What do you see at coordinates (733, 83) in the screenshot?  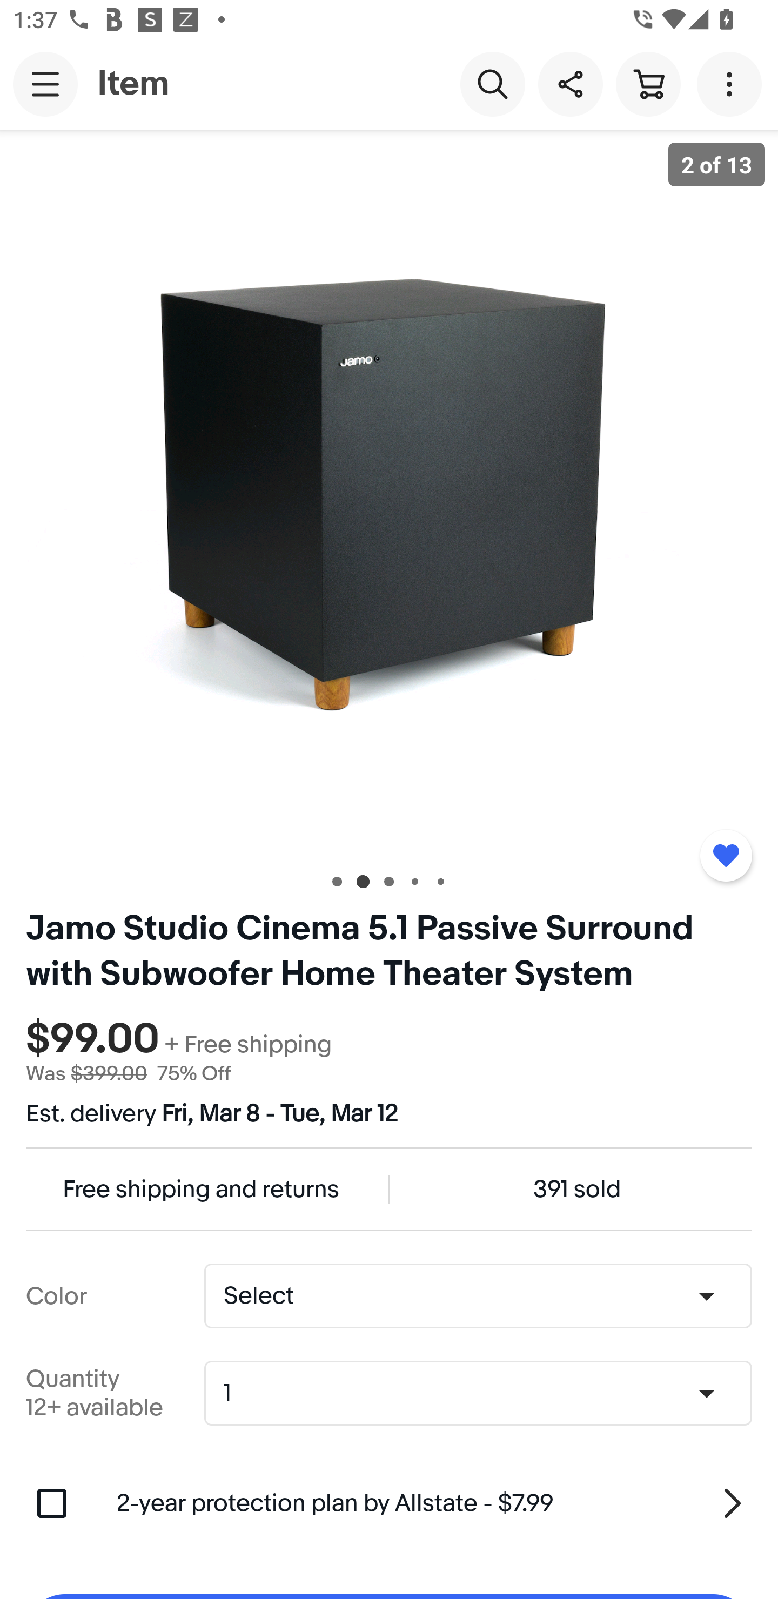 I see `More options` at bounding box center [733, 83].